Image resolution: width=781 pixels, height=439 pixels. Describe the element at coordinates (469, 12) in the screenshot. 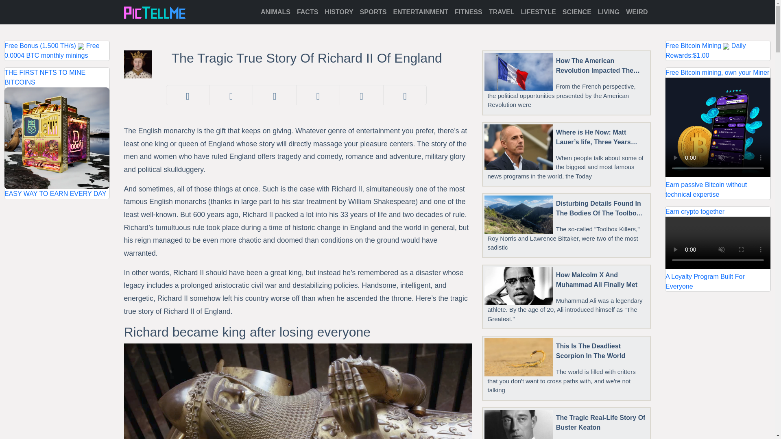

I see `FITNESS` at that location.